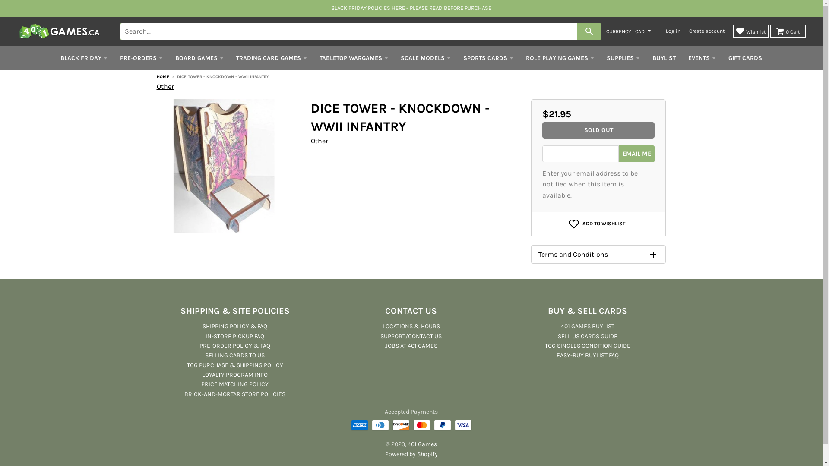  What do you see at coordinates (165, 86) in the screenshot?
I see `Other` at bounding box center [165, 86].